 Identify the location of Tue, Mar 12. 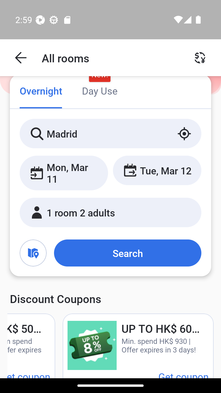
(157, 170).